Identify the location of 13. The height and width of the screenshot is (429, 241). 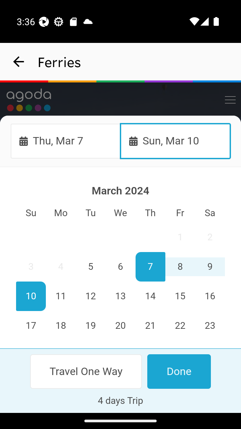
(120, 296).